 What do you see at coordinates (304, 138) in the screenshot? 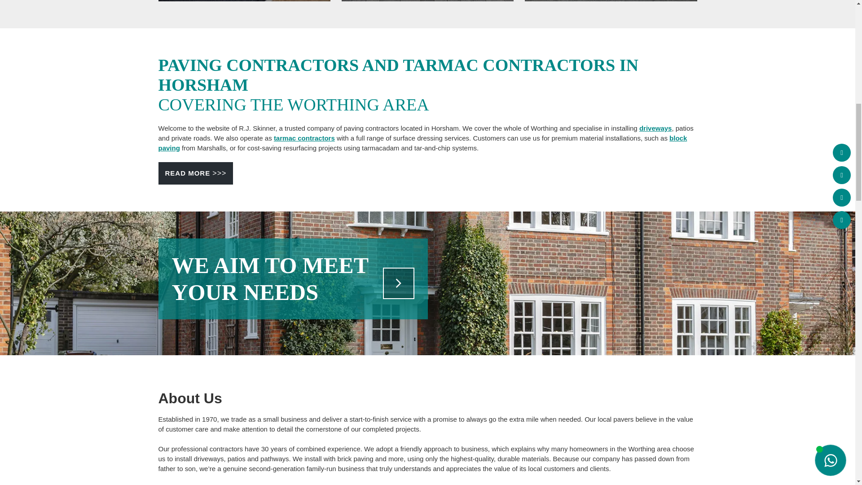
I see `tarmac contractors` at bounding box center [304, 138].